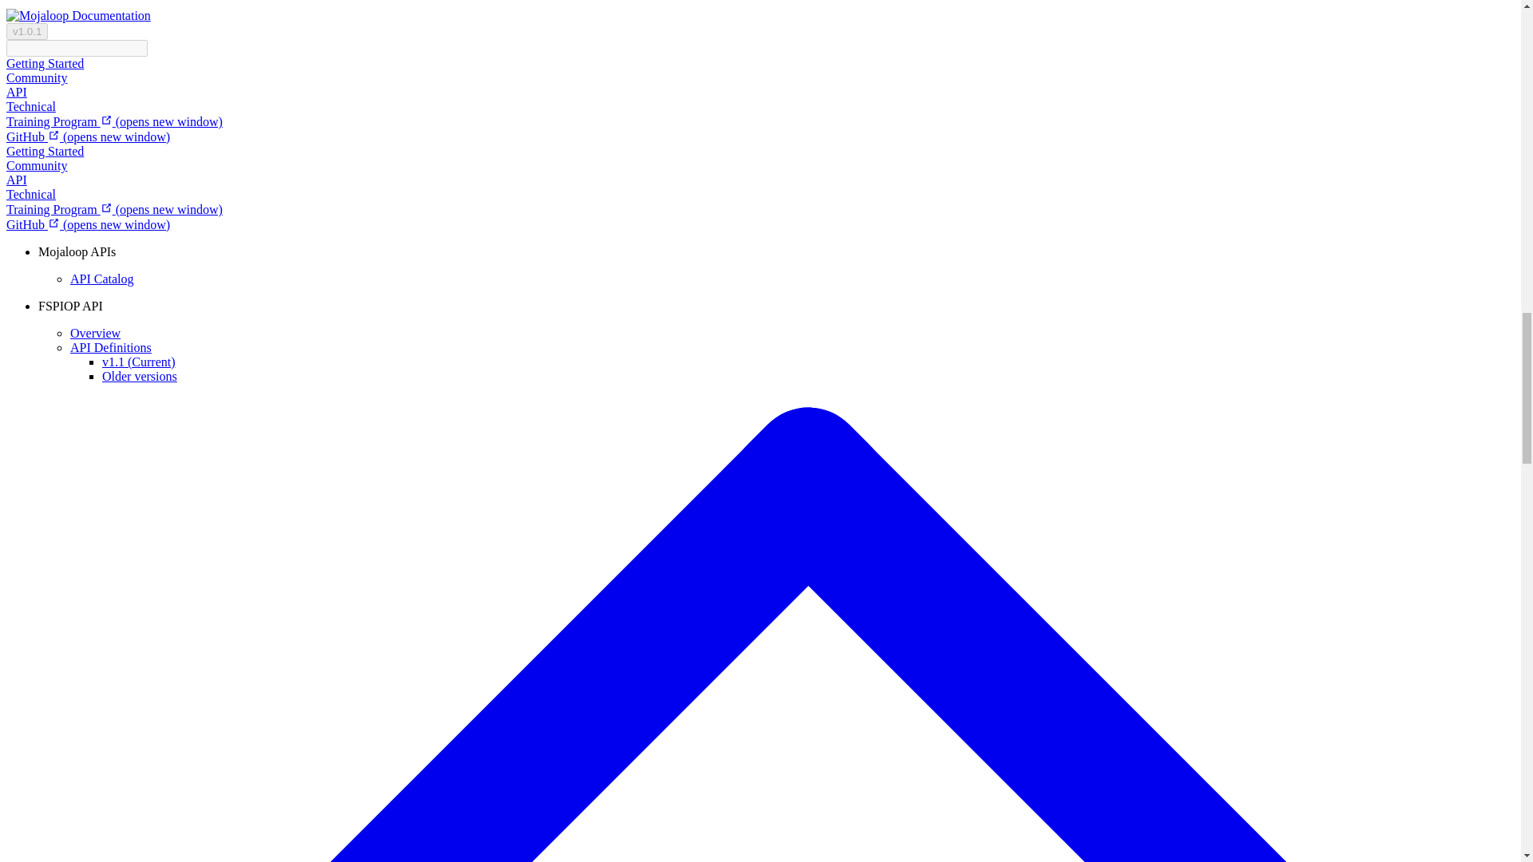  I want to click on API, so click(16, 180).